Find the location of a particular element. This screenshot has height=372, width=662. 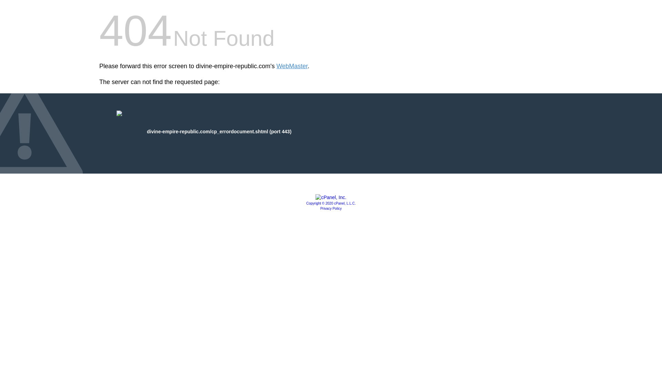

WebMaster is located at coordinates (292, 66).